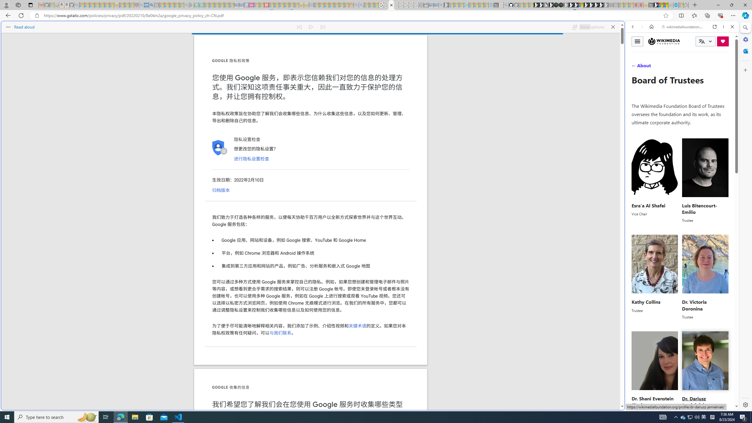 This screenshot has height=423, width=752. I want to click on Victoria Doronina in 2021, so click(705, 264).